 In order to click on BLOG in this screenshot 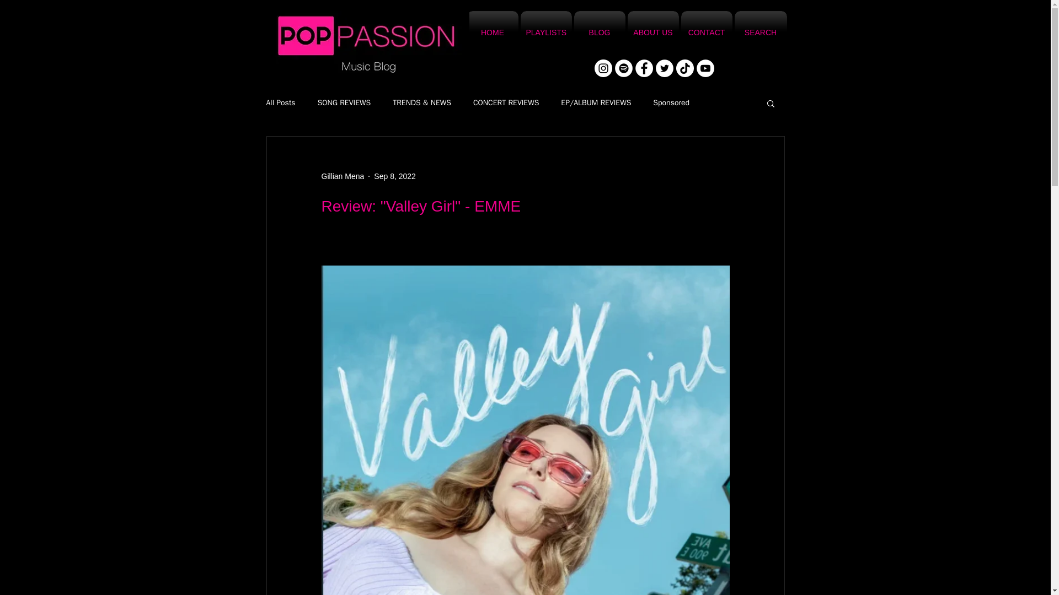, I will do `click(599, 33)`.